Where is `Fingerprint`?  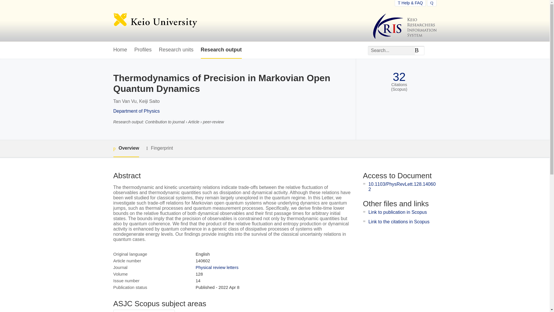
Fingerprint is located at coordinates (159, 148).